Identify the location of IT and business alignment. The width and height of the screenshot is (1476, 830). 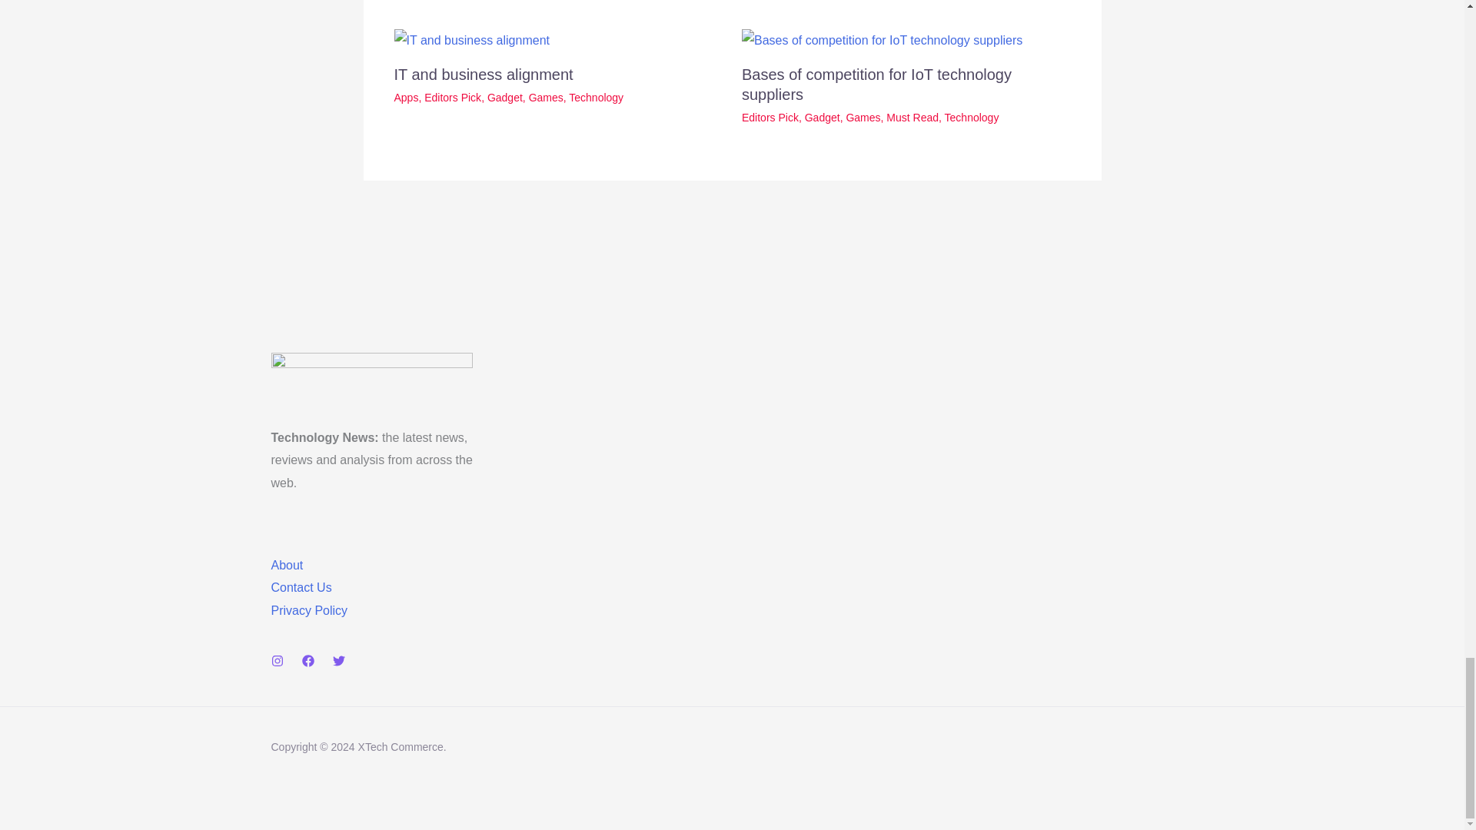
(483, 75).